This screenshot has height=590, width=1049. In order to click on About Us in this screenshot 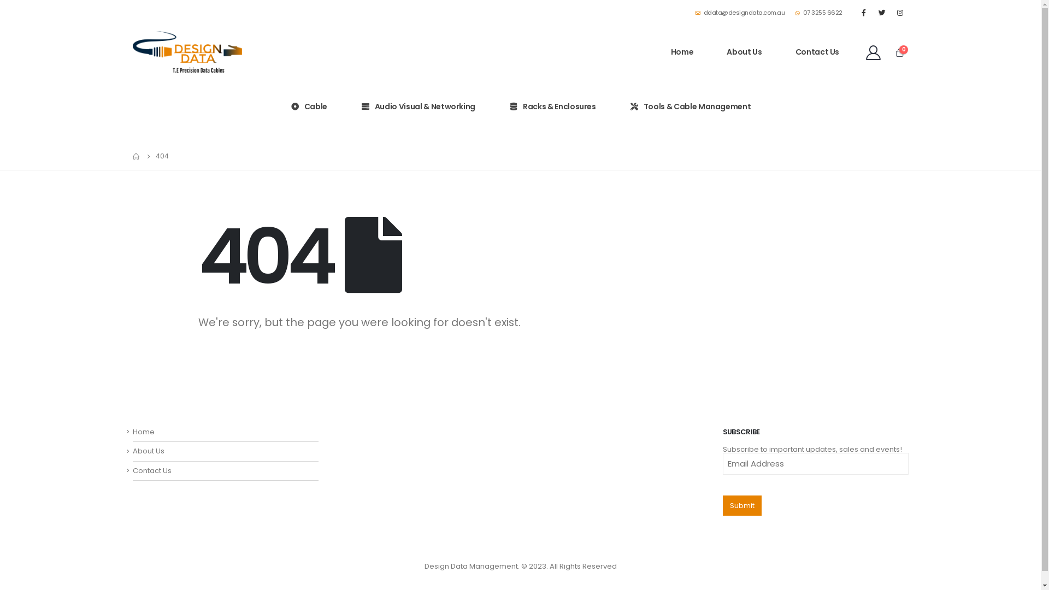, I will do `click(148, 451)`.